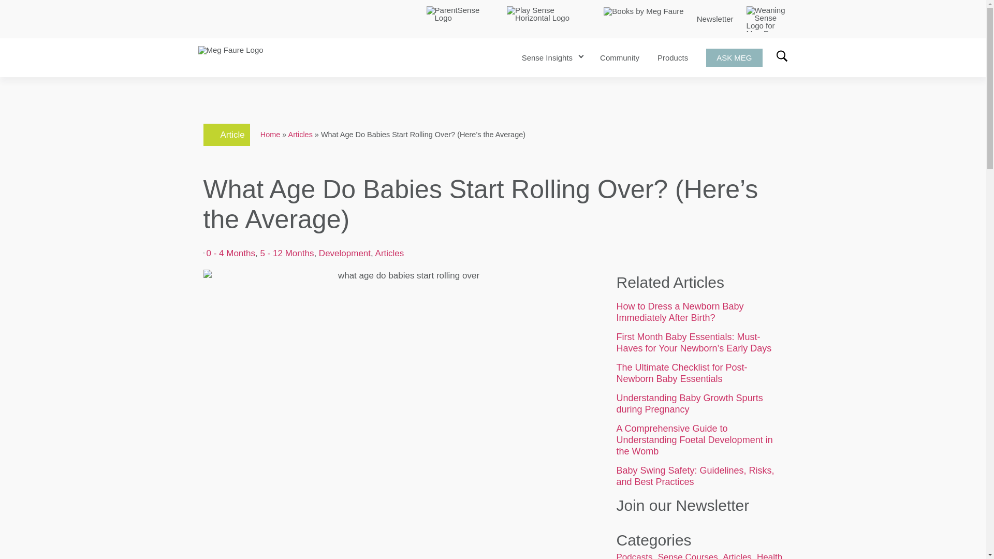 This screenshot has width=994, height=559. Describe the element at coordinates (547, 57) in the screenshot. I see `Sense Insights` at that location.